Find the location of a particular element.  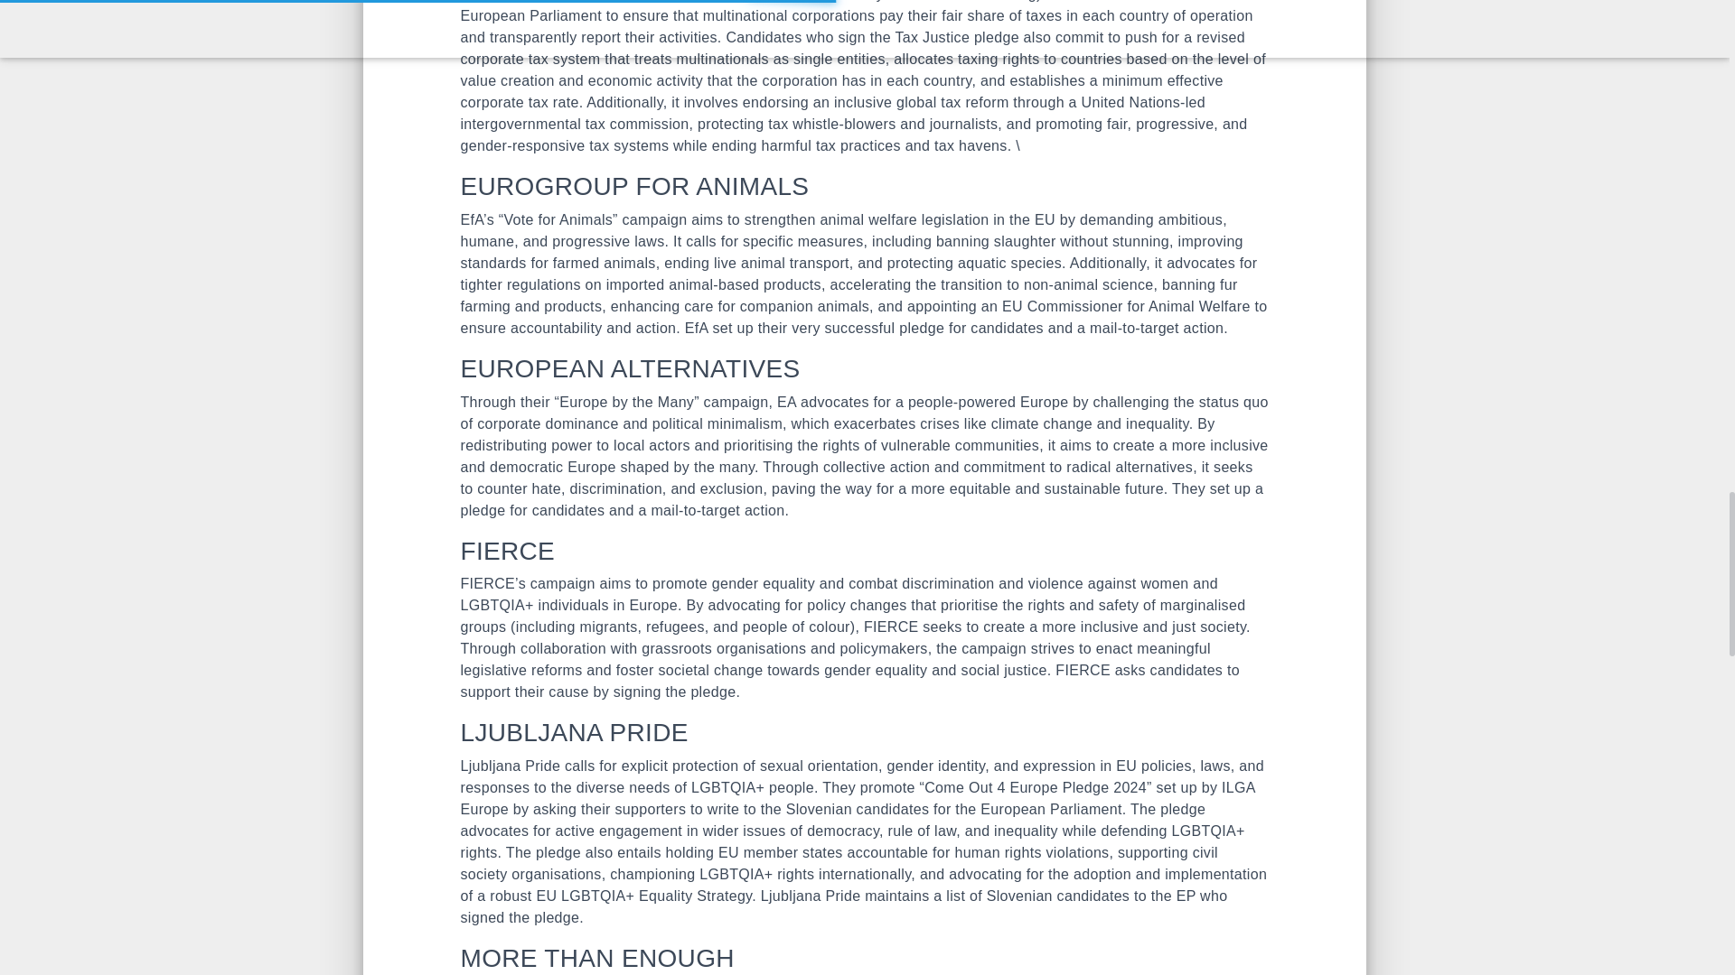

pledge is located at coordinates (483, 510).